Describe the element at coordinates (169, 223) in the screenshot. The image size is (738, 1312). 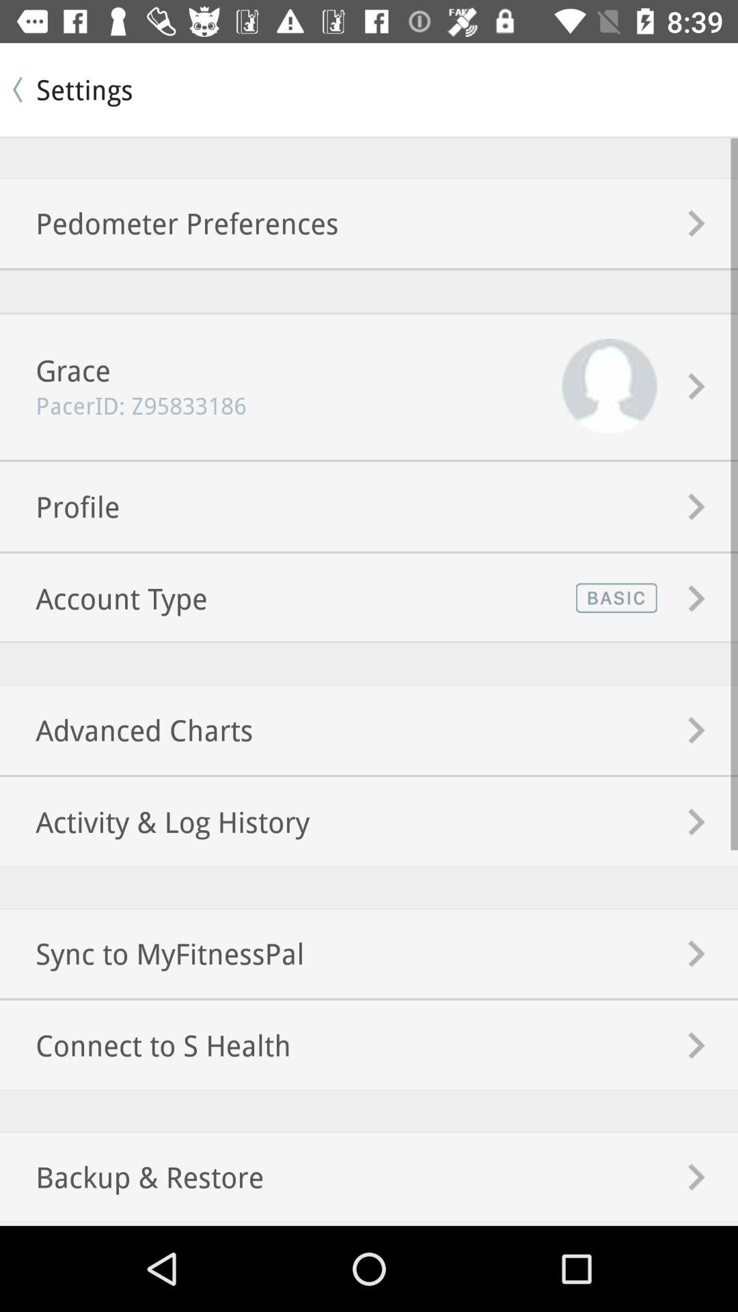
I see `select the pedometer preferences` at that location.